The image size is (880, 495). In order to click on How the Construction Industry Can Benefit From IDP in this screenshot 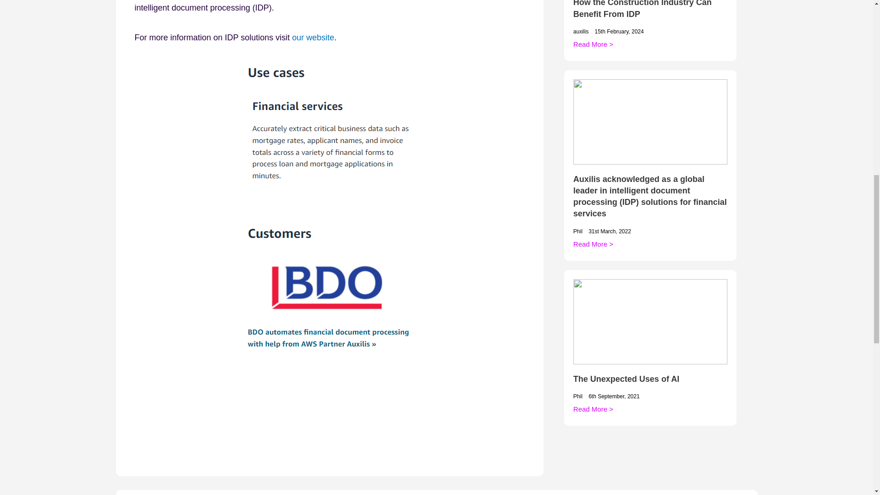, I will do `click(643, 9)`.